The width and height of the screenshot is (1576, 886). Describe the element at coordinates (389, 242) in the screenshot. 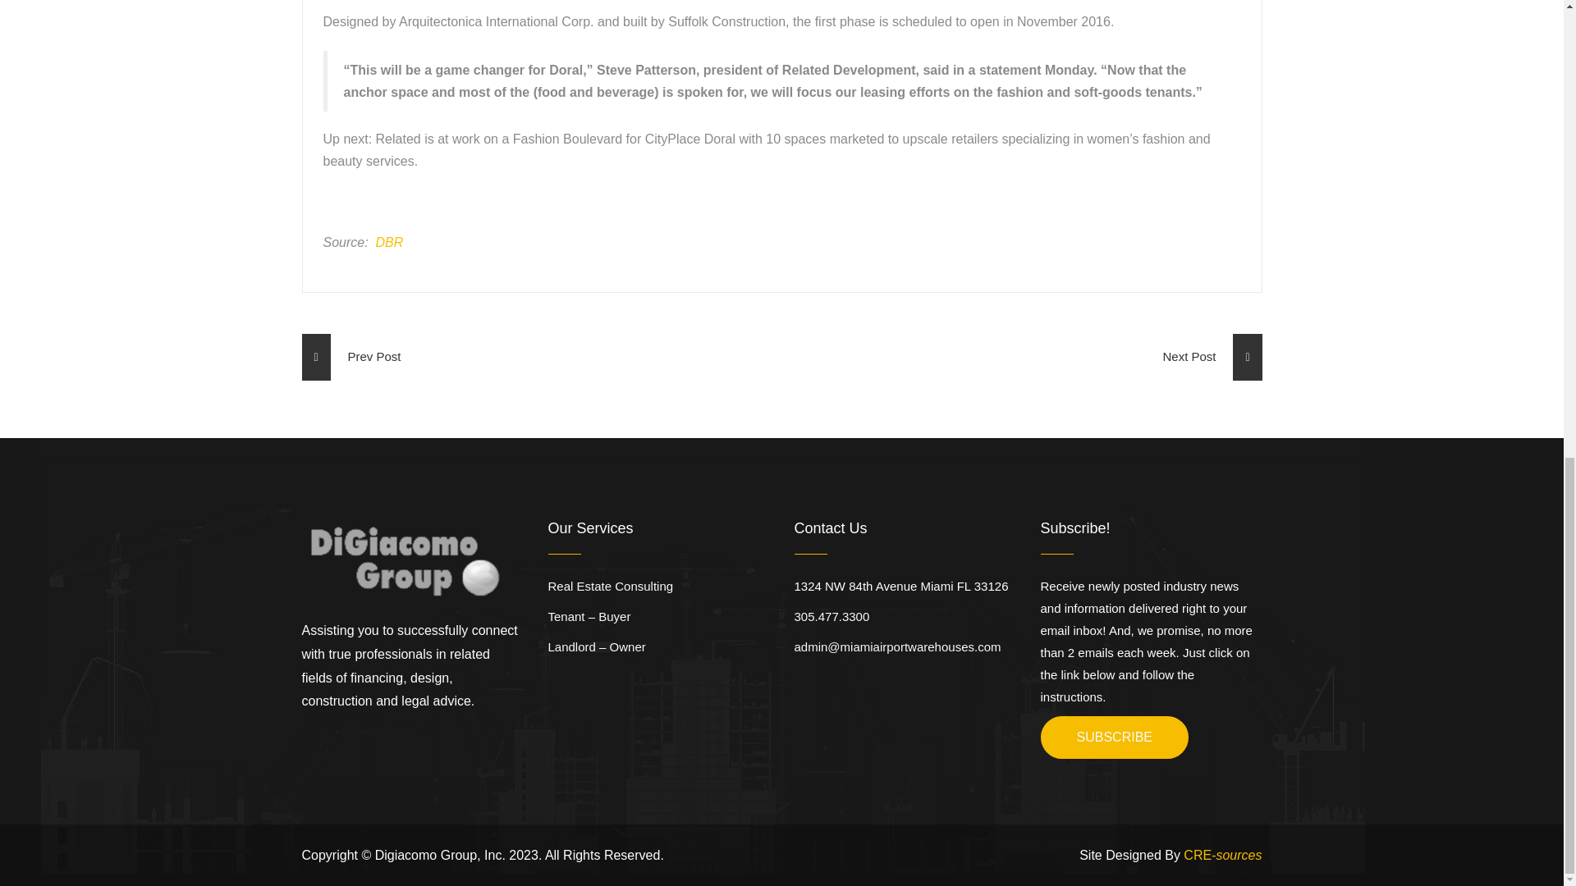

I see `DBR` at that location.